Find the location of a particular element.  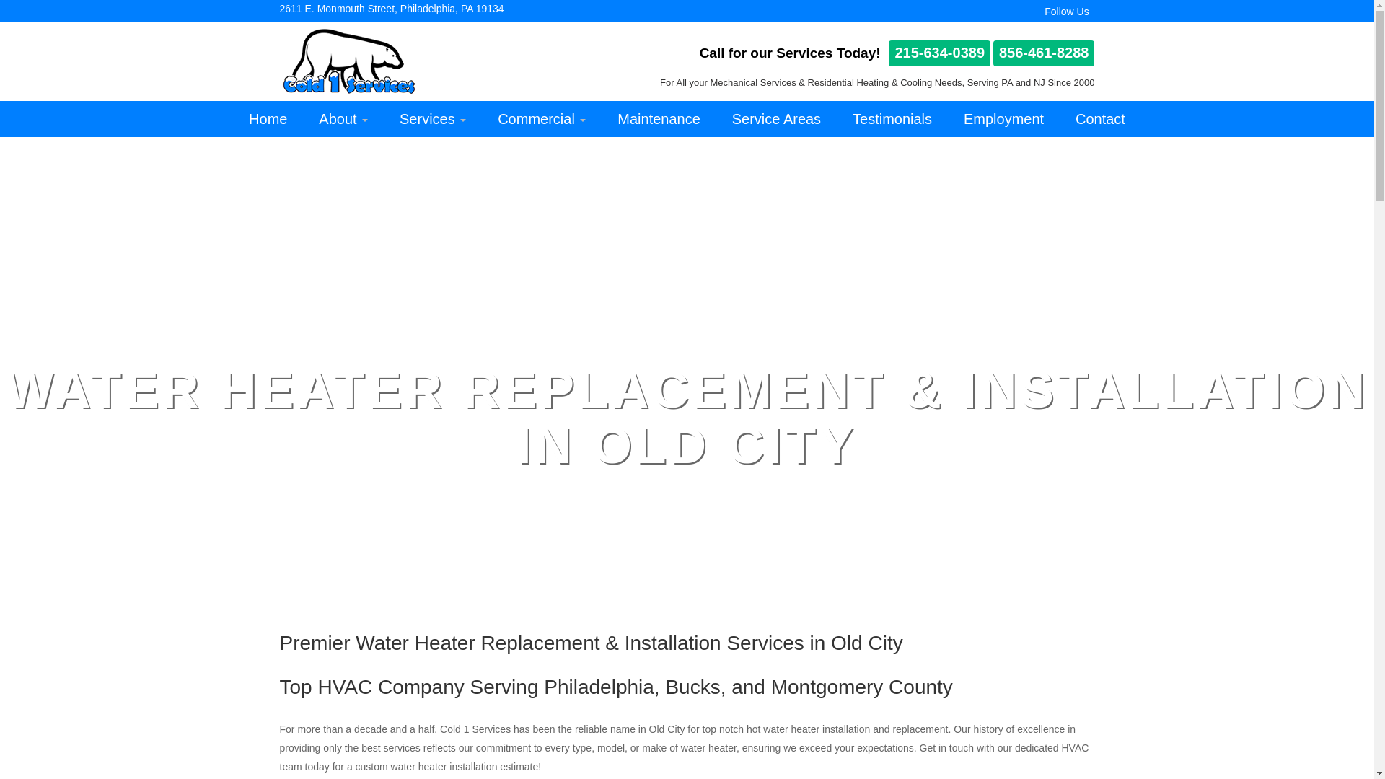

Maintenance is located at coordinates (658, 119).